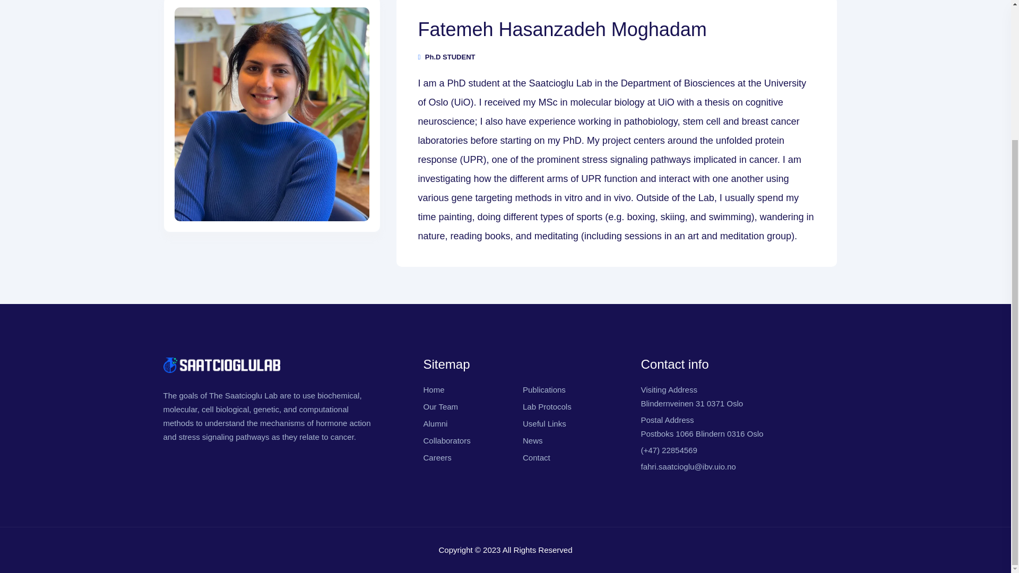  Describe the element at coordinates (440, 406) in the screenshot. I see `Our Team` at that location.